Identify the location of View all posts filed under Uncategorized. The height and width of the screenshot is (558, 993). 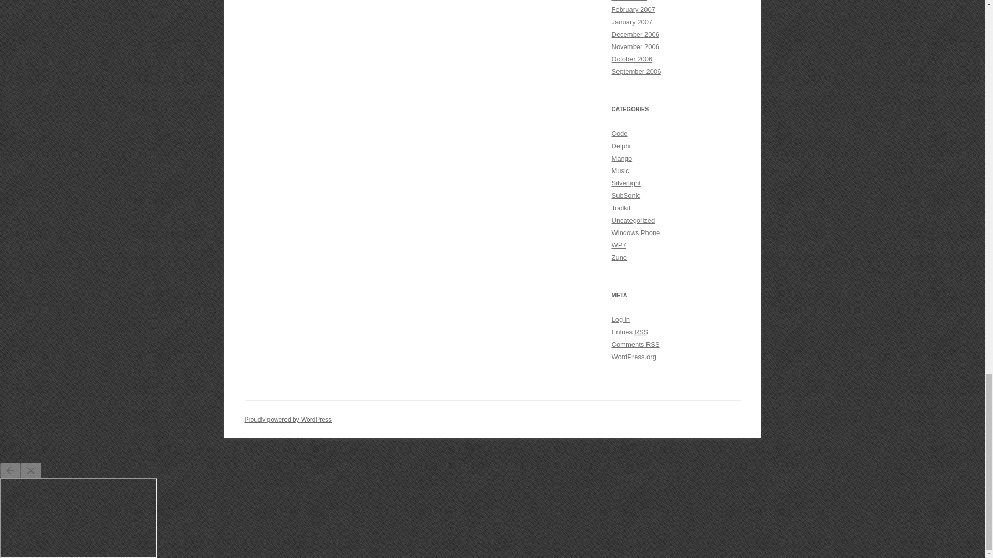
(633, 220).